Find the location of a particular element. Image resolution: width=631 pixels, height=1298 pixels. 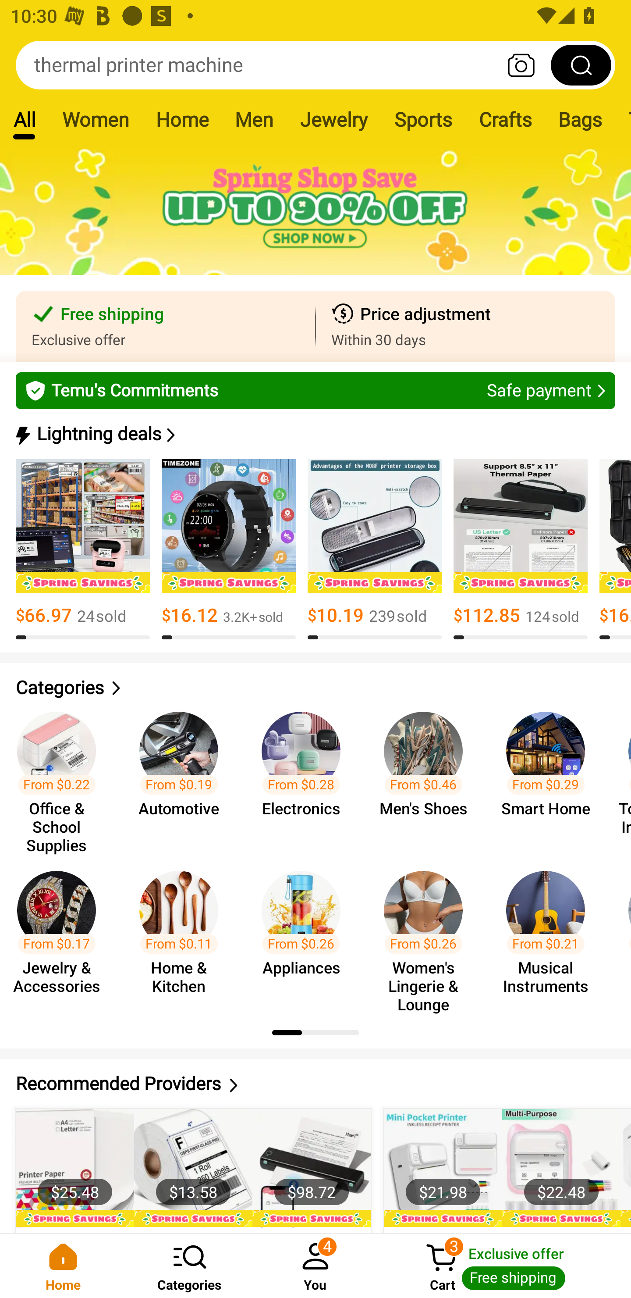

Bags is located at coordinates (580, 119).